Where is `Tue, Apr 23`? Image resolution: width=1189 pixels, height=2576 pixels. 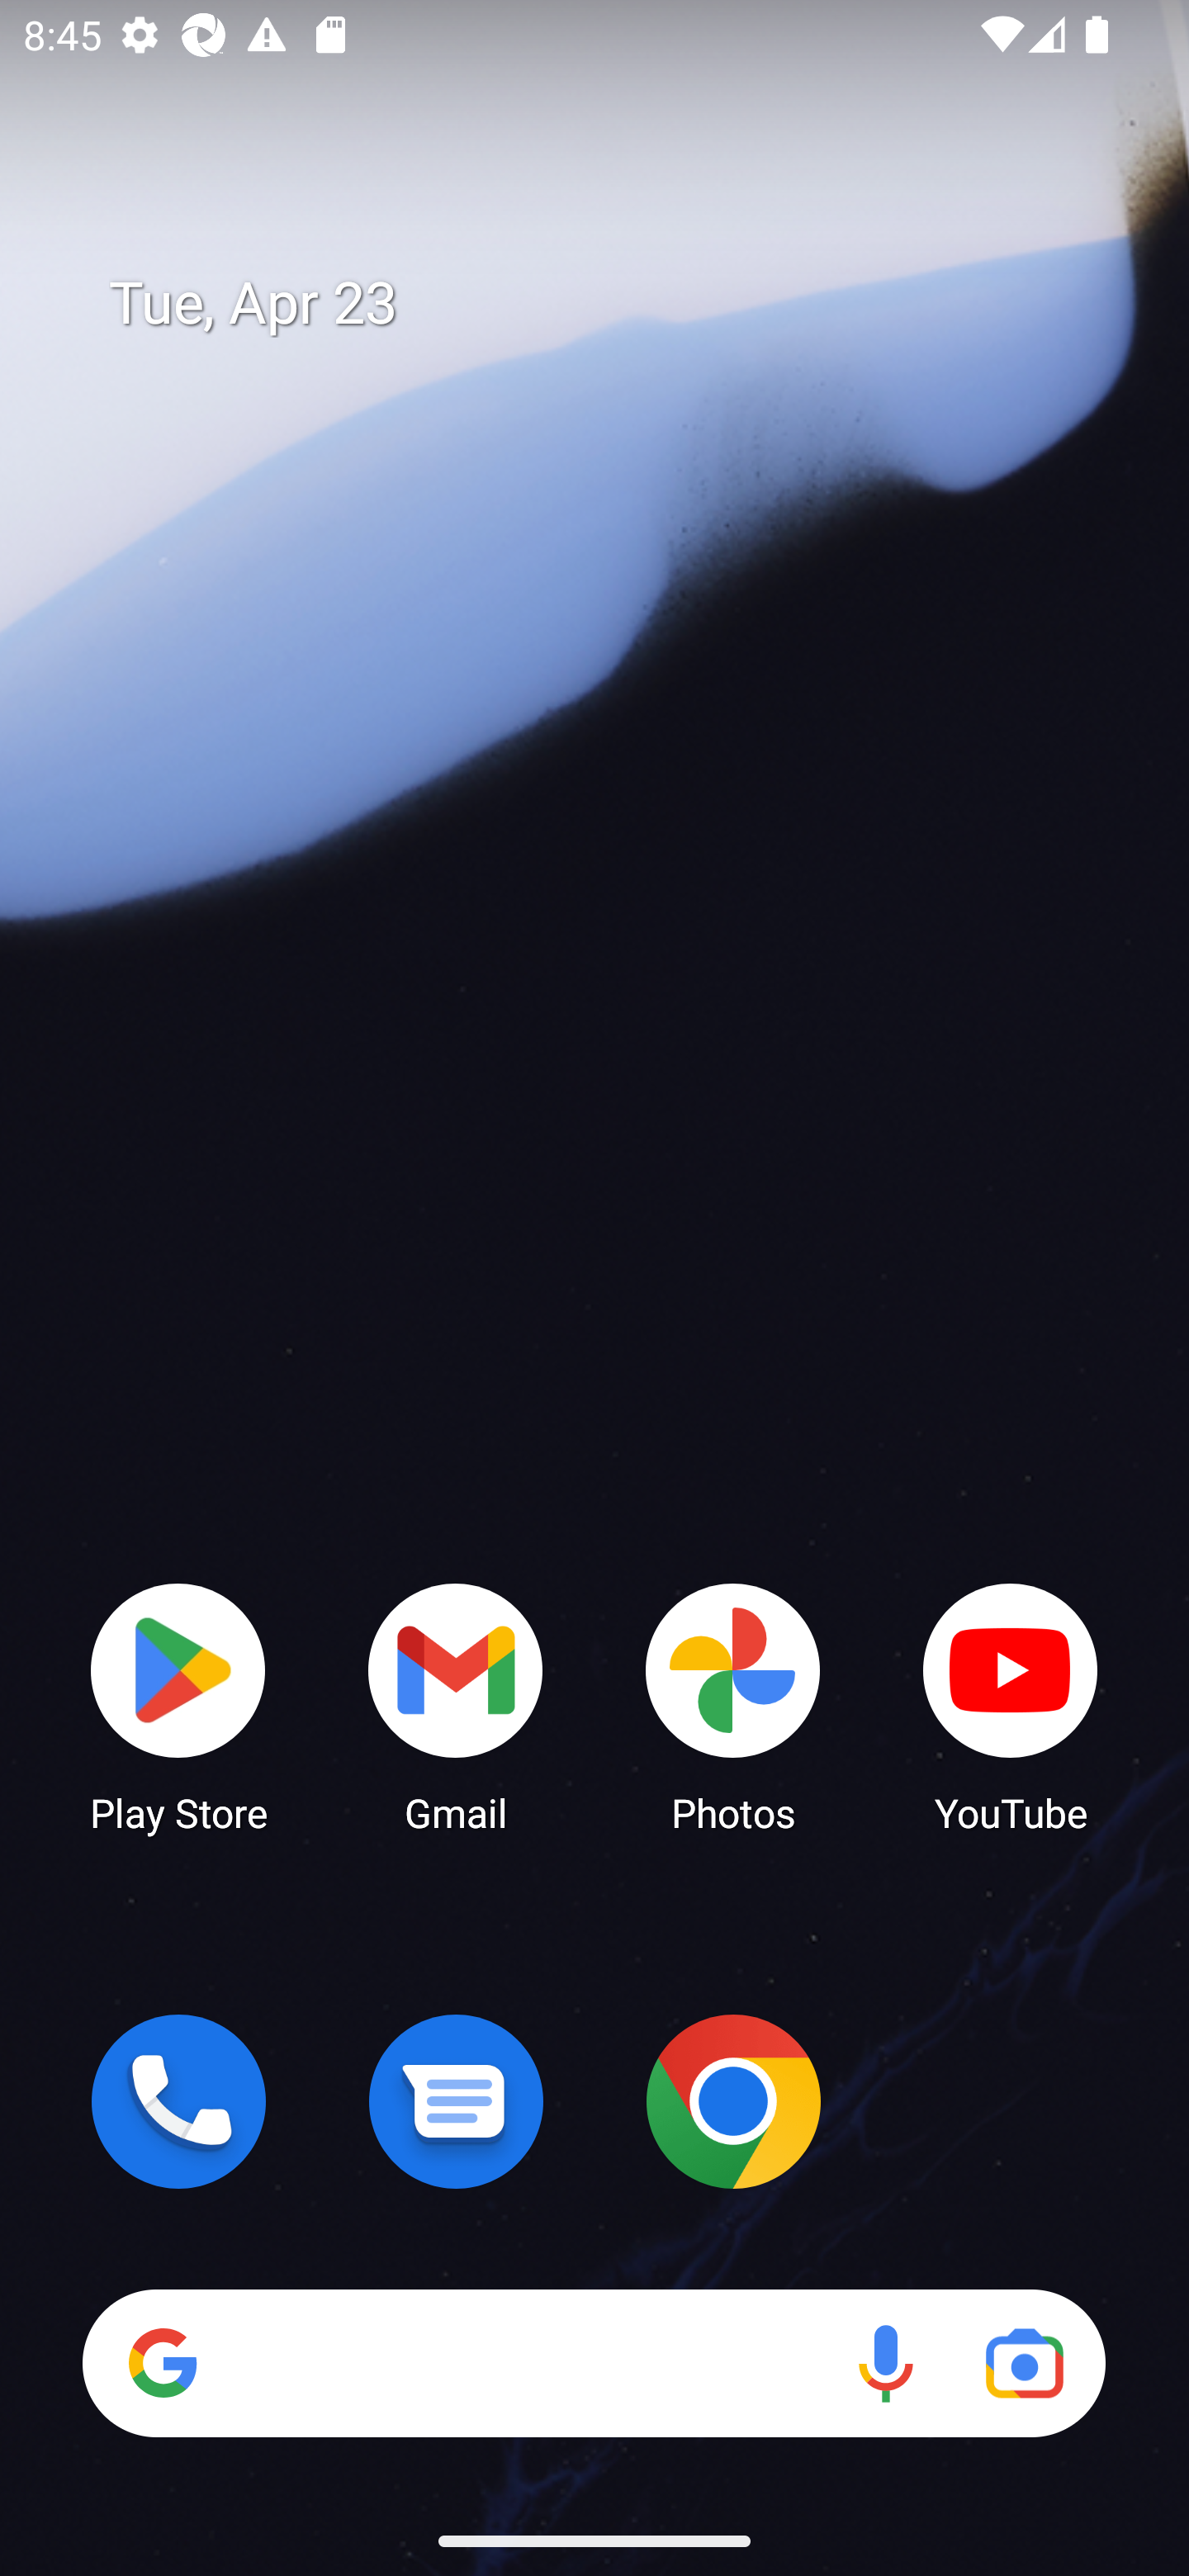
Tue, Apr 23 is located at coordinates (618, 304).